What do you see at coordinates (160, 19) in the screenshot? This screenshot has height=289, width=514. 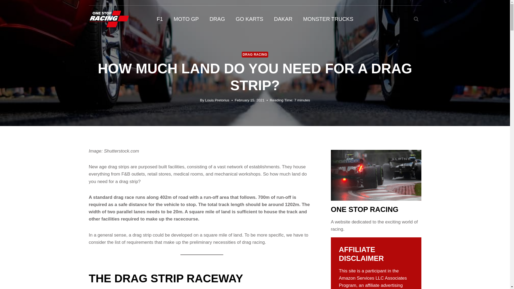 I see `F1` at bounding box center [160, 19].